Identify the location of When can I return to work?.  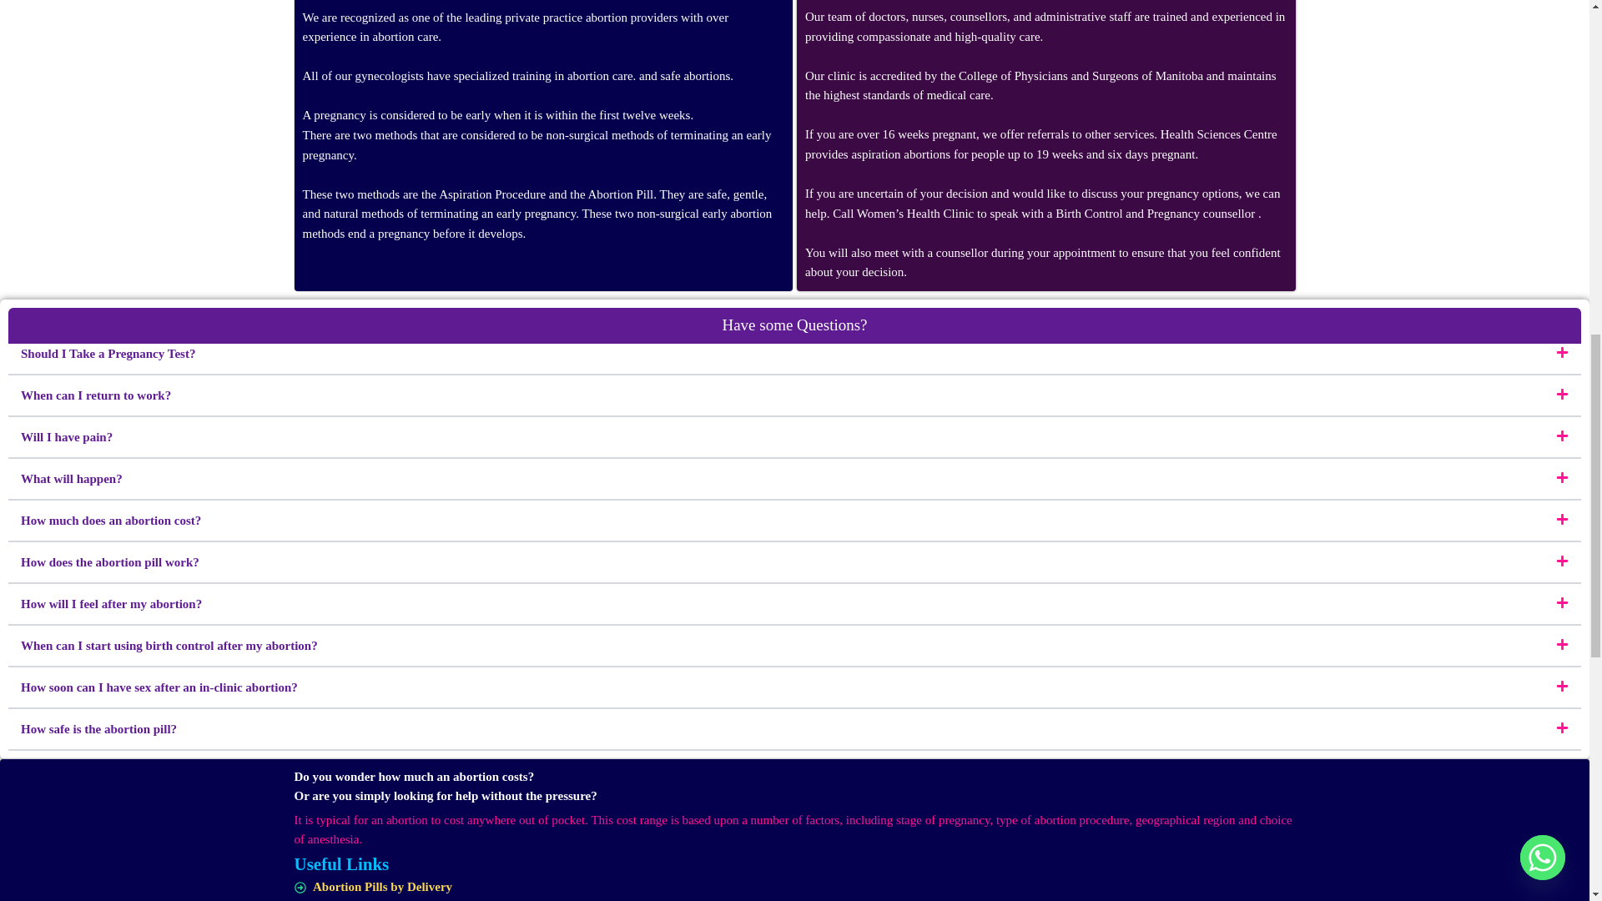
(95, 395).